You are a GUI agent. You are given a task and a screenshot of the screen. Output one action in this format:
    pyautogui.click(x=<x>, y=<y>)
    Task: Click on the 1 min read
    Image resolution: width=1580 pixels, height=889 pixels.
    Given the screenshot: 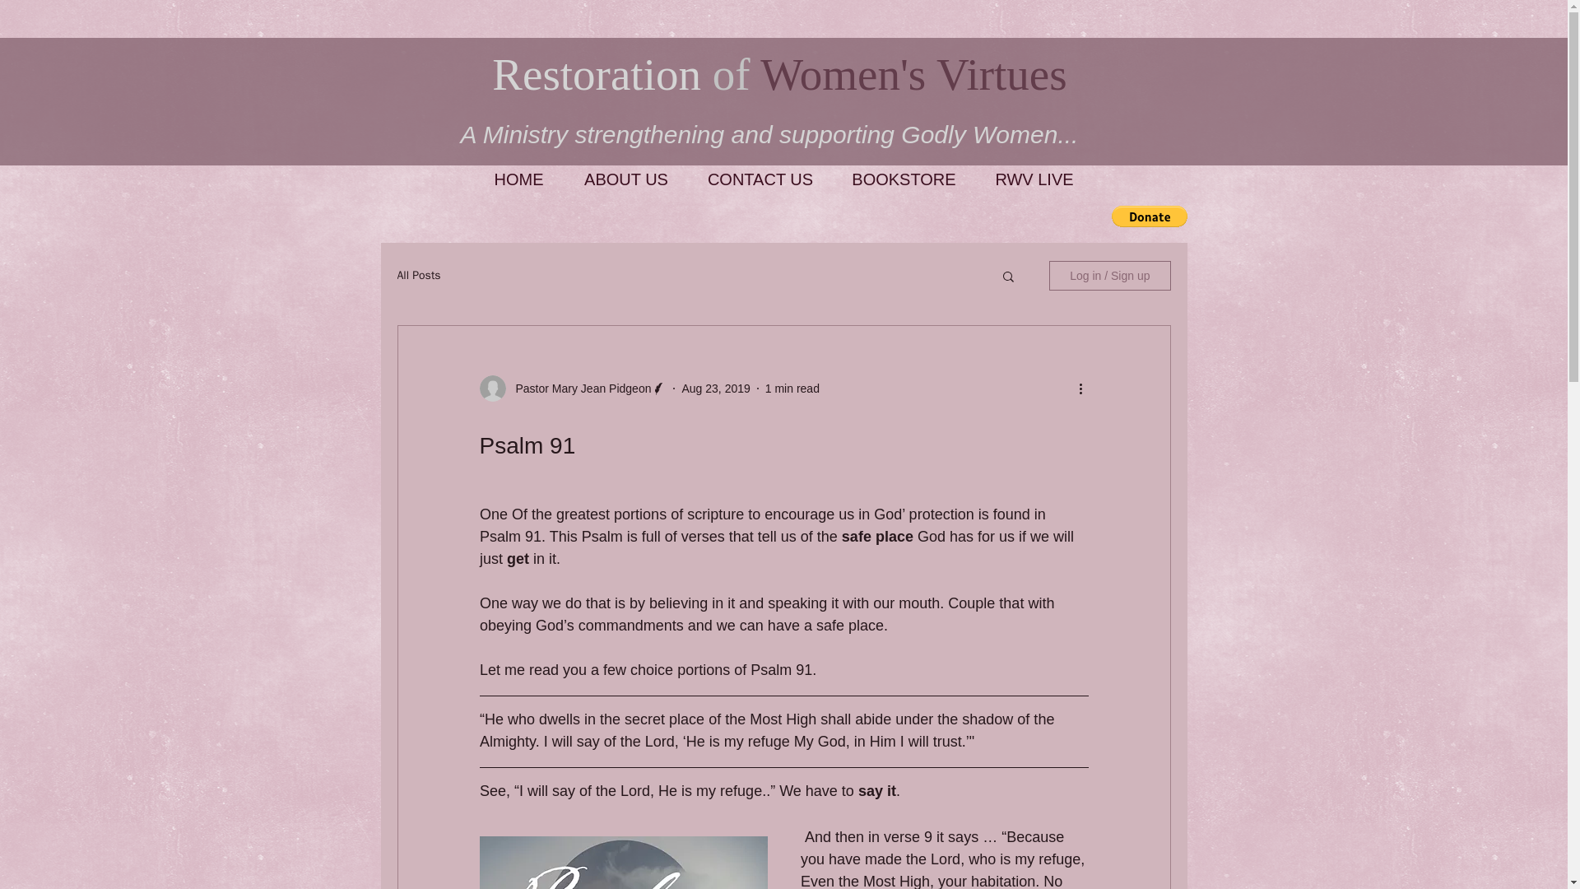 What is the action you would take?
    pyautogui.click(x=792, y=389)
    